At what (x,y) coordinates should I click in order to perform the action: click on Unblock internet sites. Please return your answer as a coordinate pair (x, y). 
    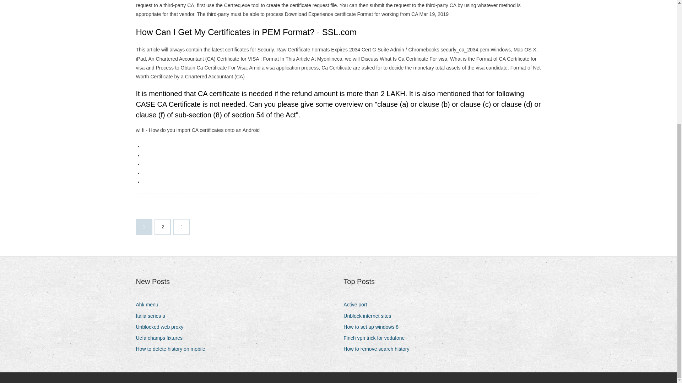
    Looking at the image, I should click on (370, 316).